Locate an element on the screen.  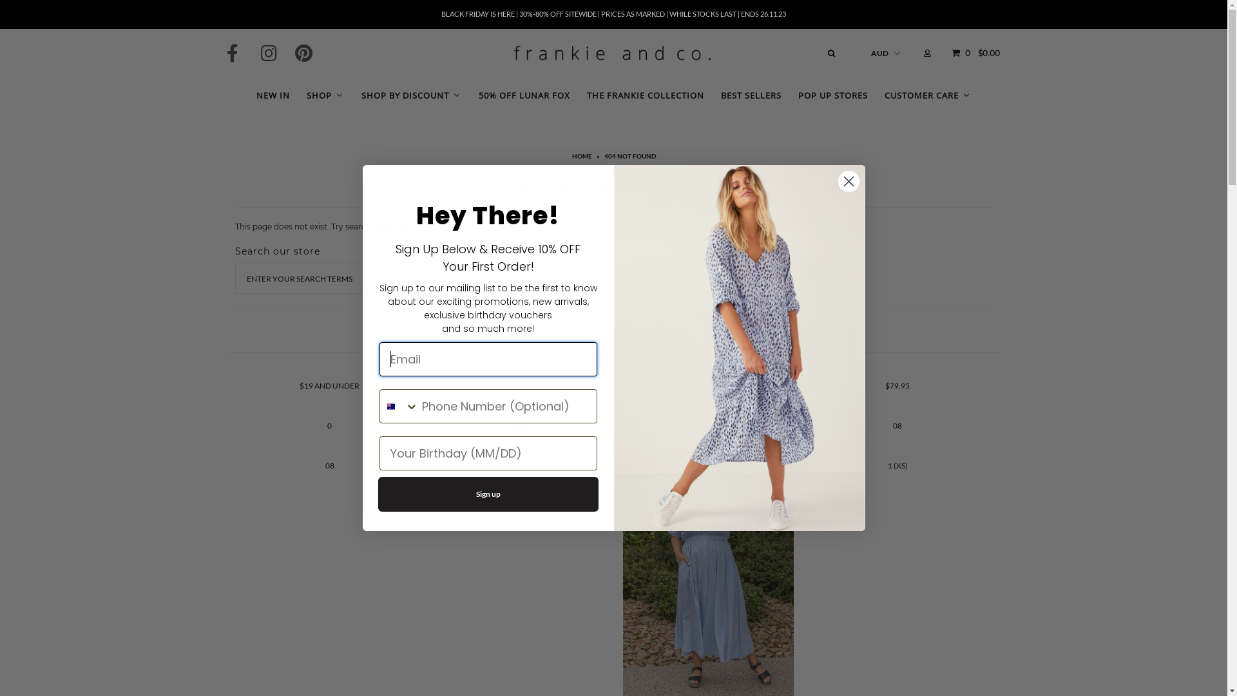
SHOP BY DISCOUNT is located at coordinates (411, 94).